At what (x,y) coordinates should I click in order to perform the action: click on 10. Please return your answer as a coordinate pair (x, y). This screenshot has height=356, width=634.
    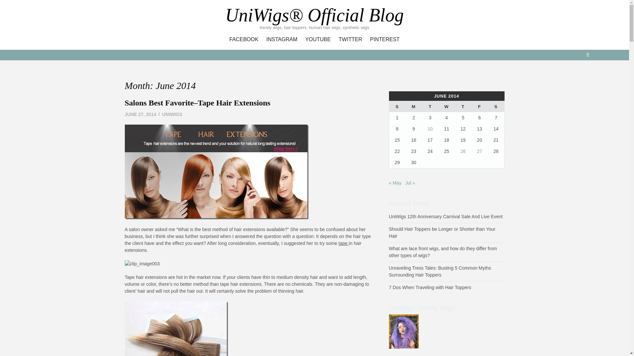
    Looking at the image, I should click on (430, 129).